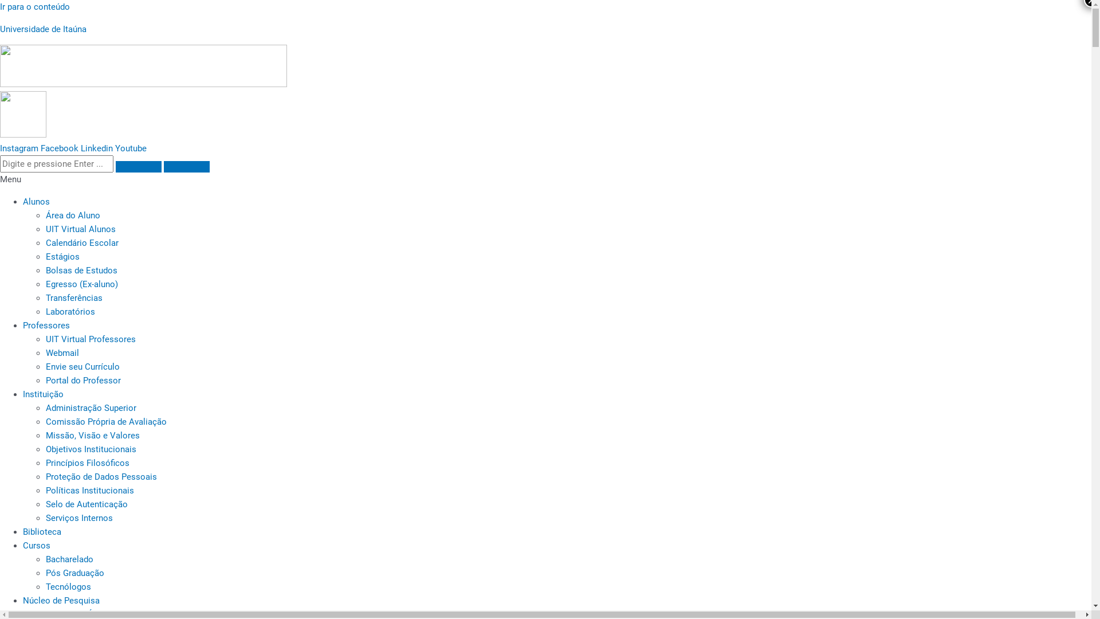 The width and height of the screenshot is (1100, 619). What do you see at coordinates (98, 148) in the screenshot?
I see `Linkedin` at bounding box center [98, 148].